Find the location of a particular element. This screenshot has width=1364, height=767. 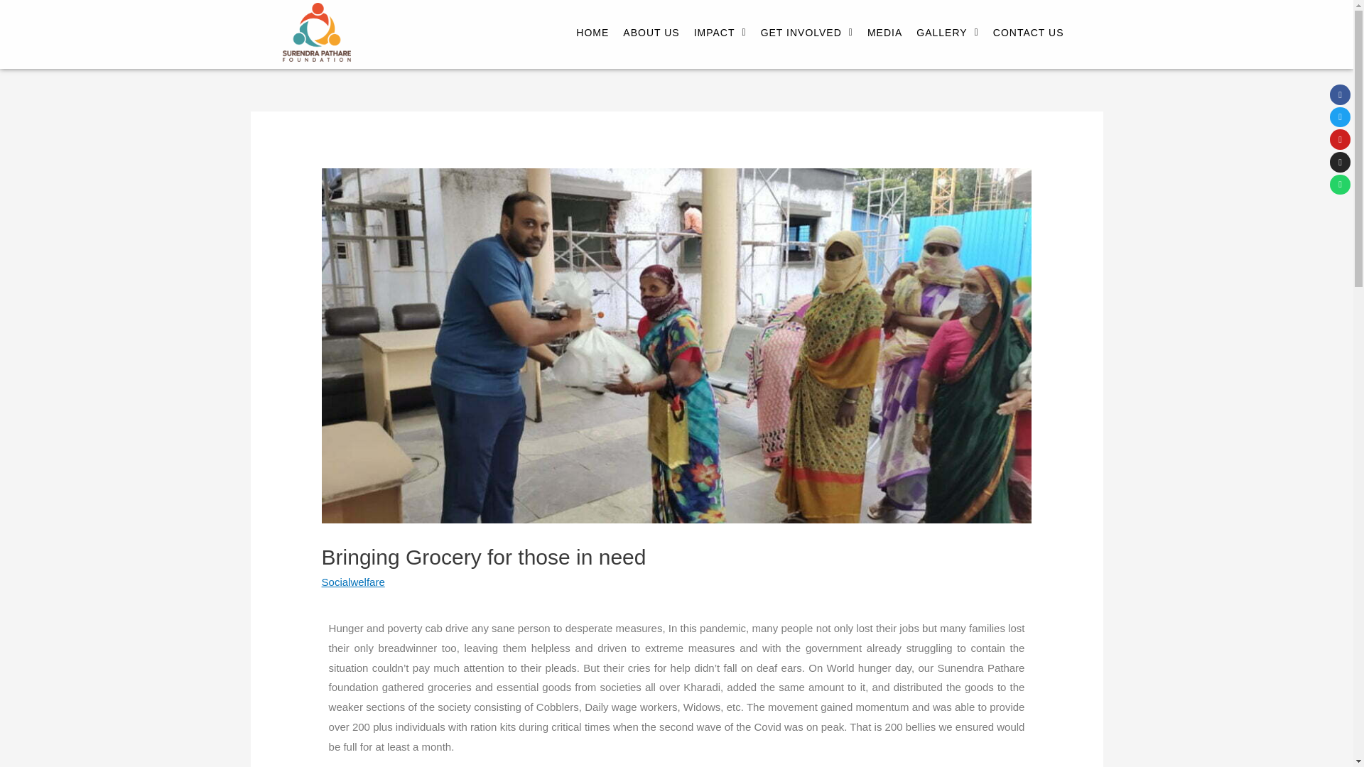

IMPACT is located at coordinates (720, 1).